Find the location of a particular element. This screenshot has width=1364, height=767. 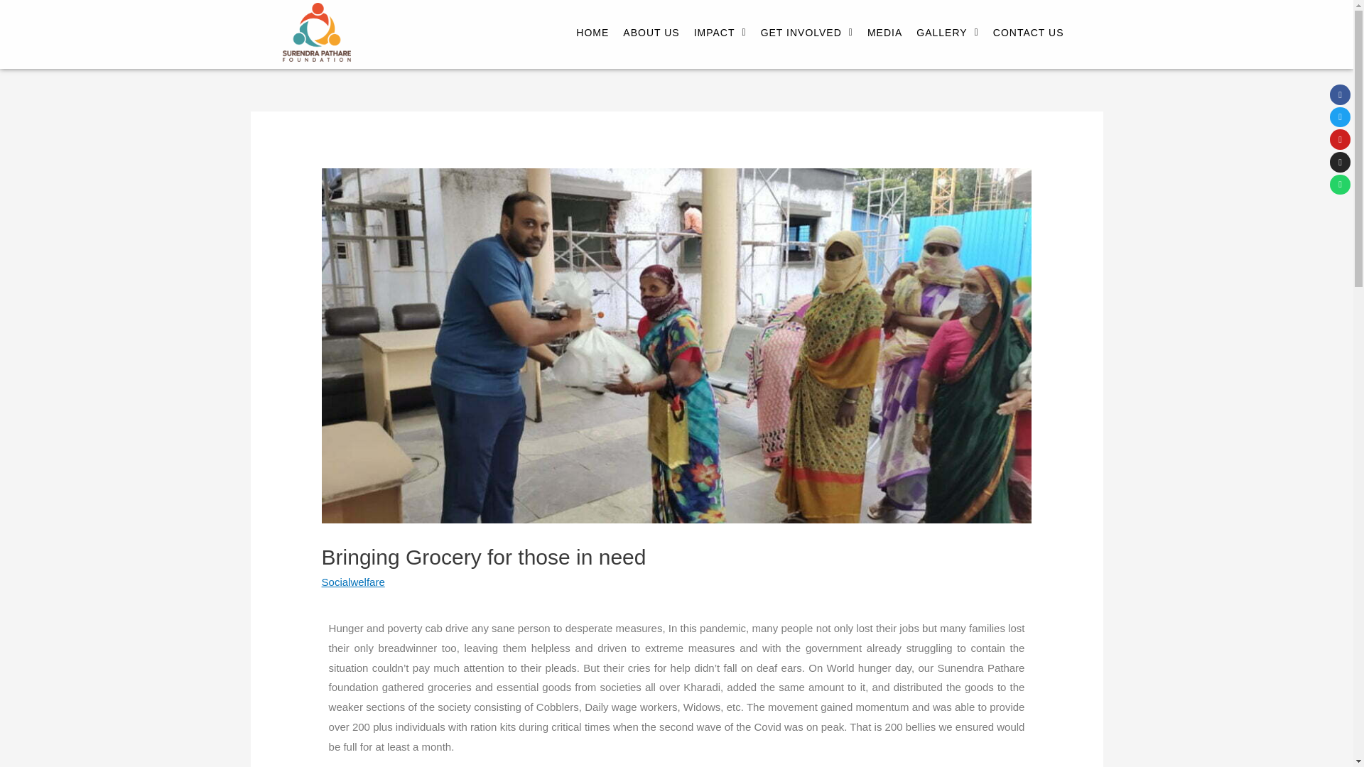

IMPACT is located at coordinates (720, 1).